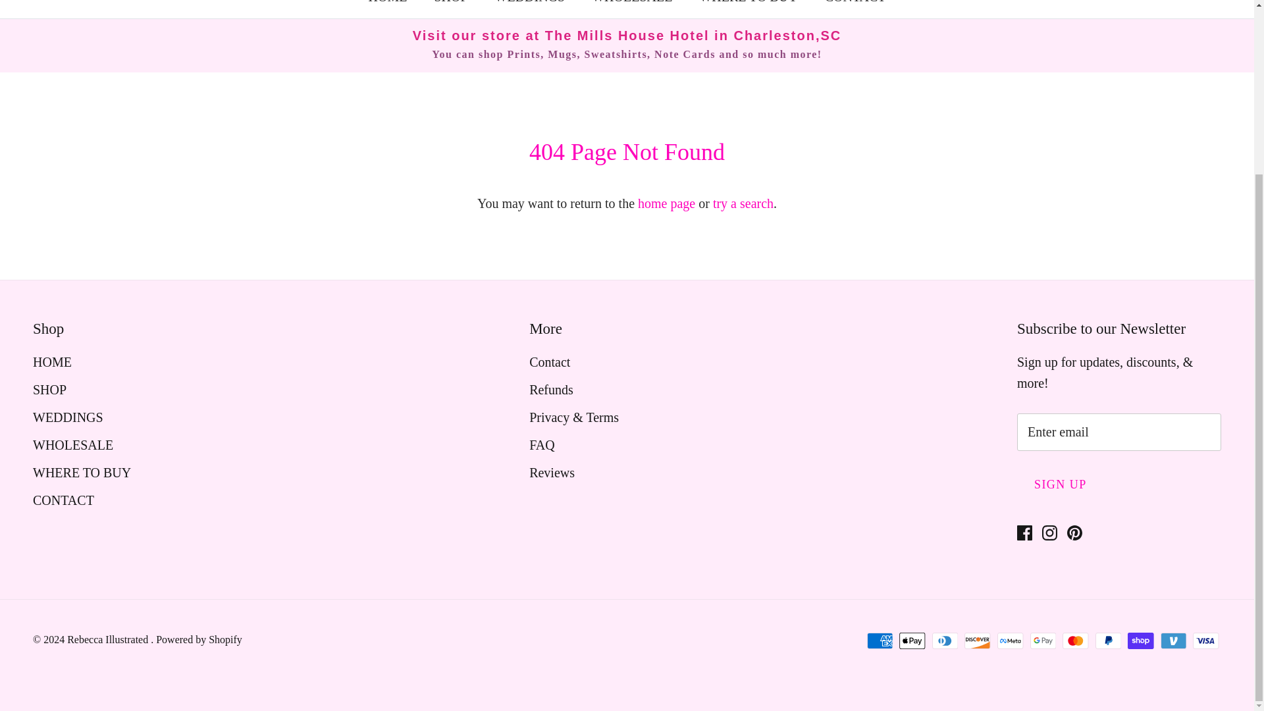  I want to click on Visa, so click(1205, 641).